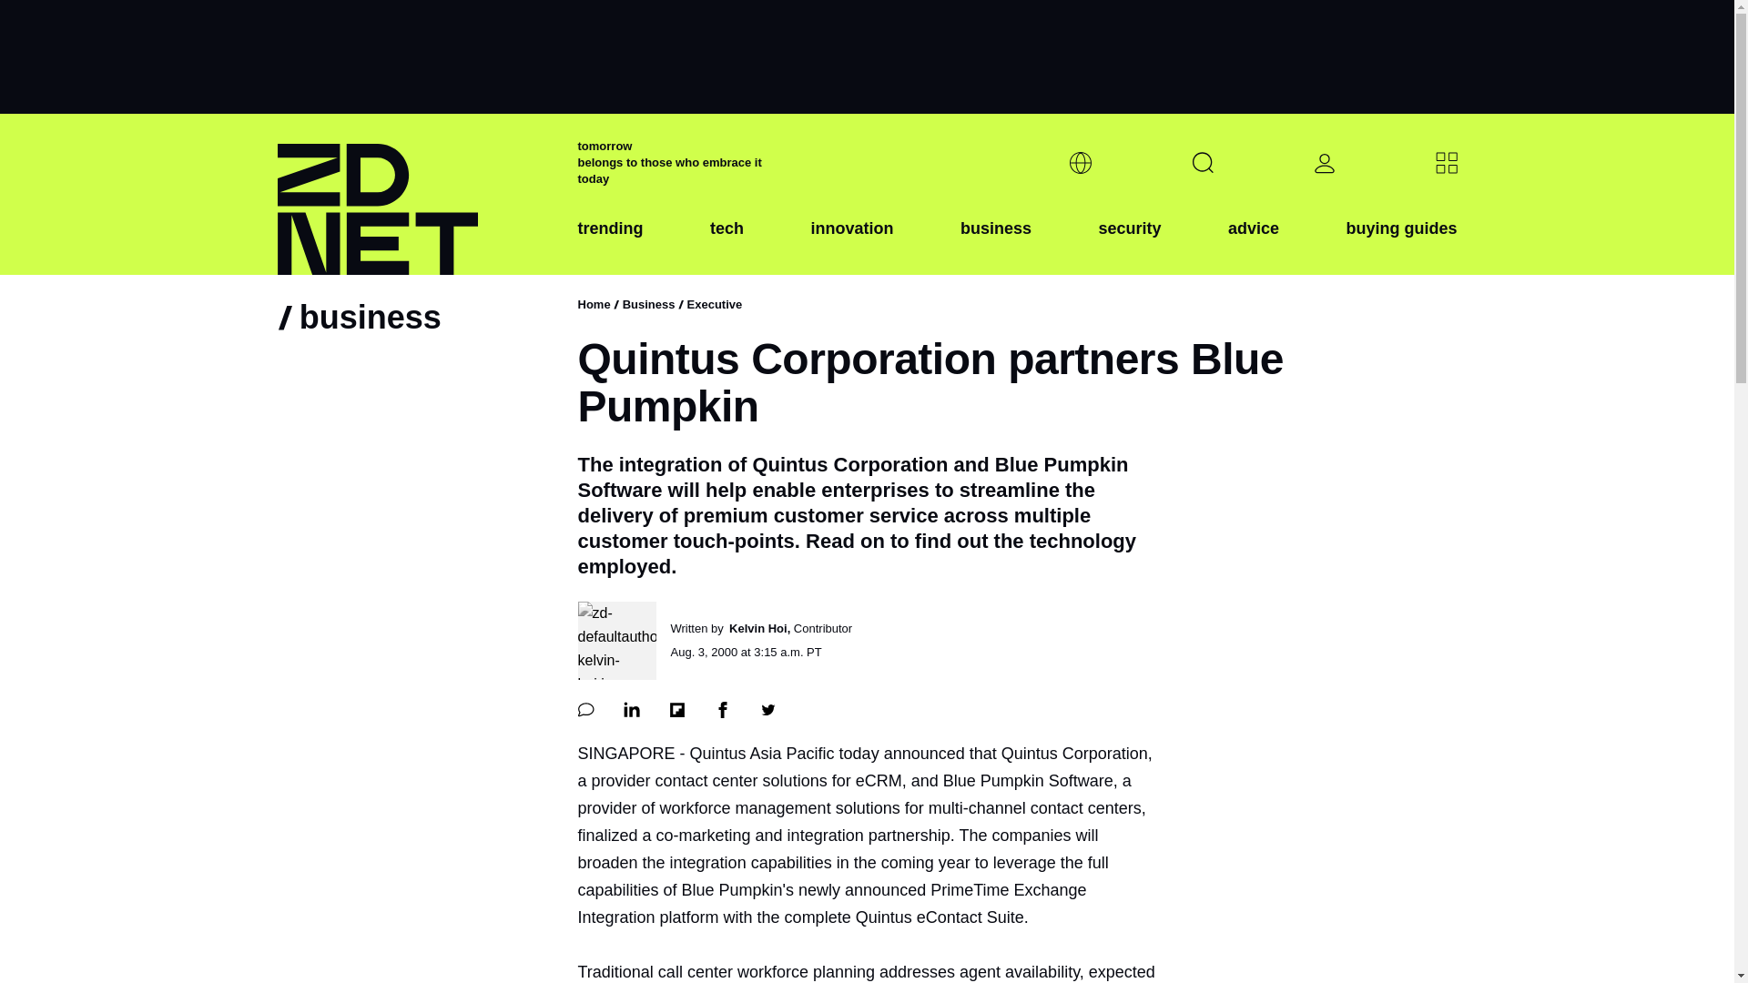 This screenshot has width=1748, height=983. Describe the element at coordinates (415, 195) in the screenshot. I see `ZDNET` at that location.